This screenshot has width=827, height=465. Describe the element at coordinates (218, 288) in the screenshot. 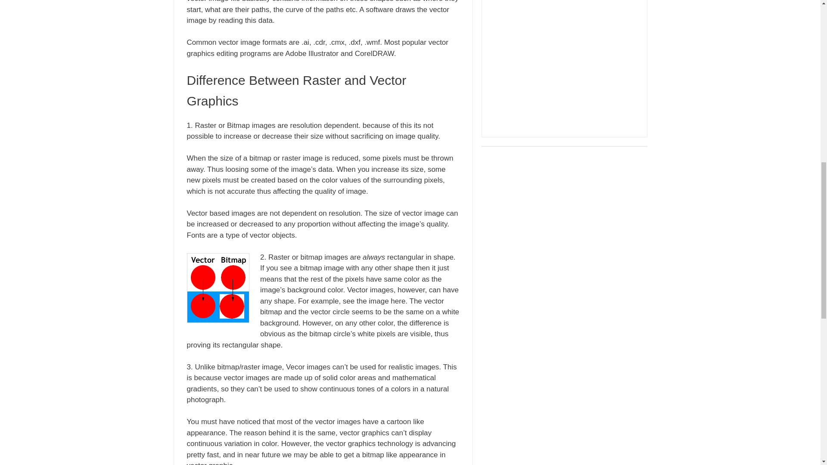

I see `difference in vector and raster images` at that location.